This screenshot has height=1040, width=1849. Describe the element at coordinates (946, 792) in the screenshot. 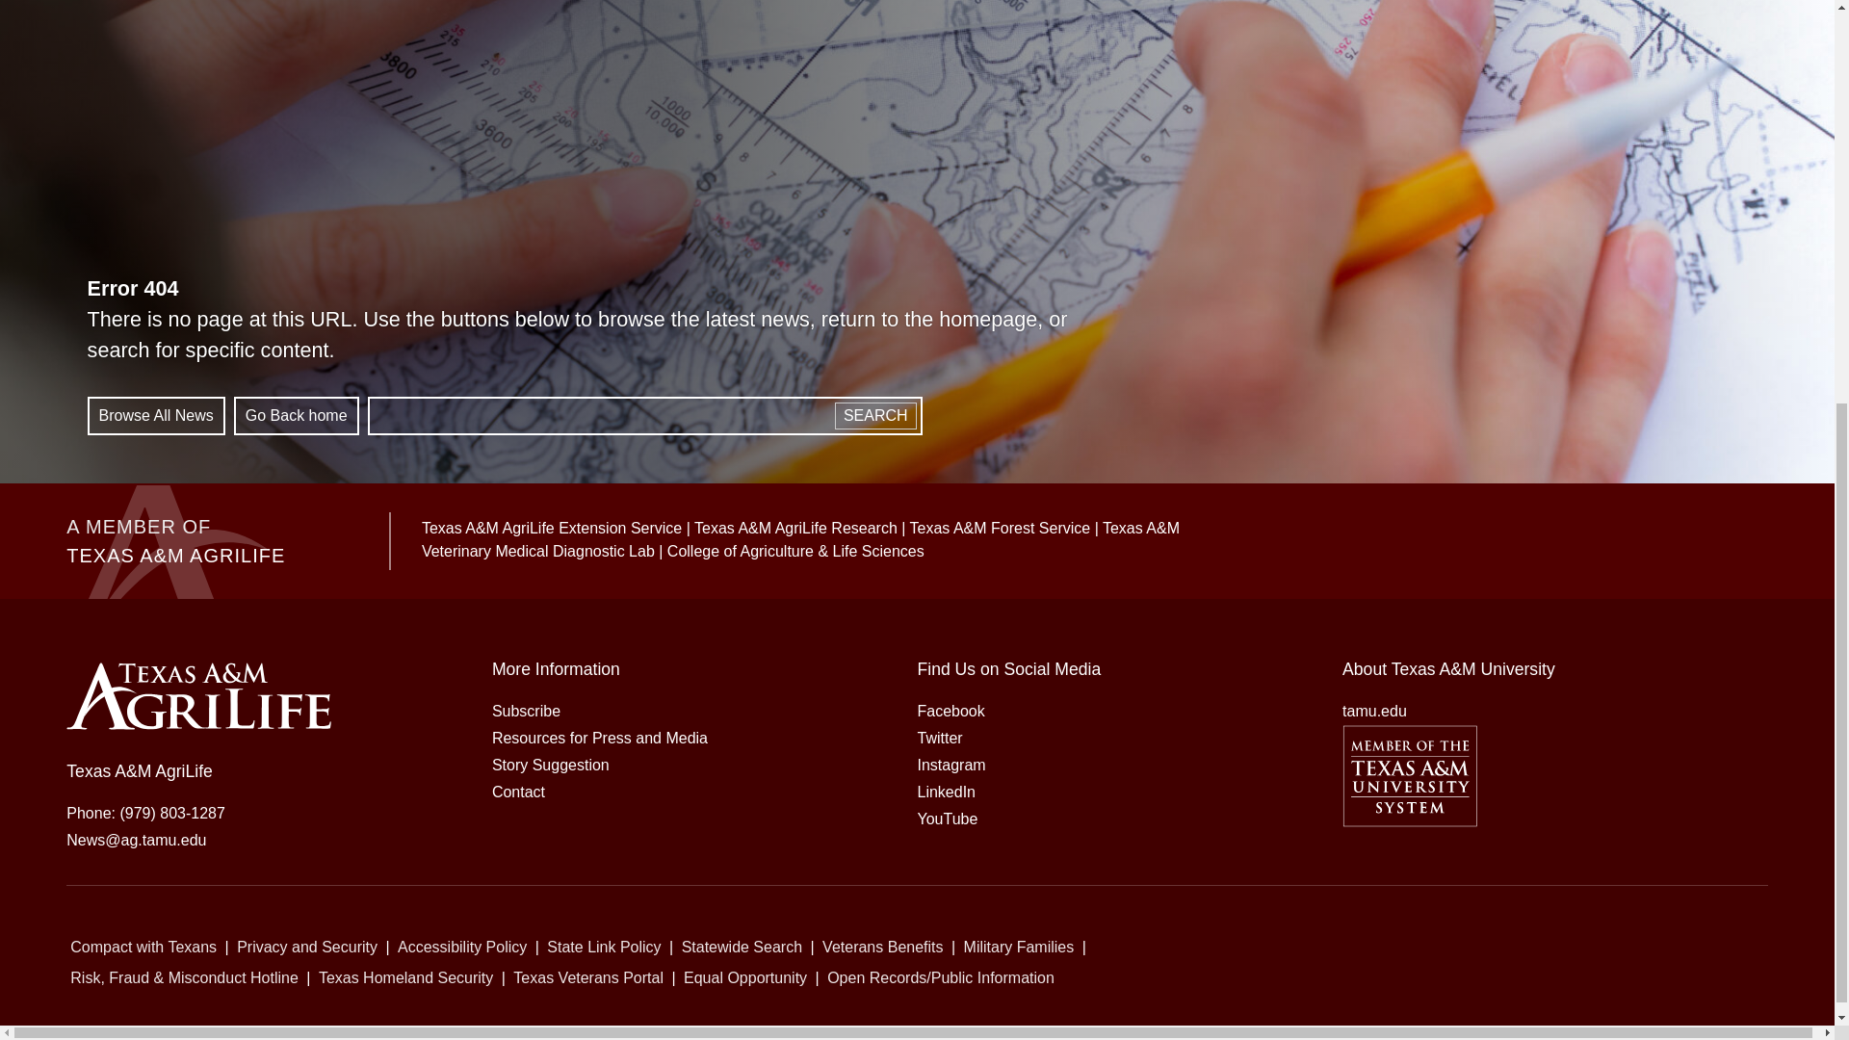

I see `LinkedIn` at that location.